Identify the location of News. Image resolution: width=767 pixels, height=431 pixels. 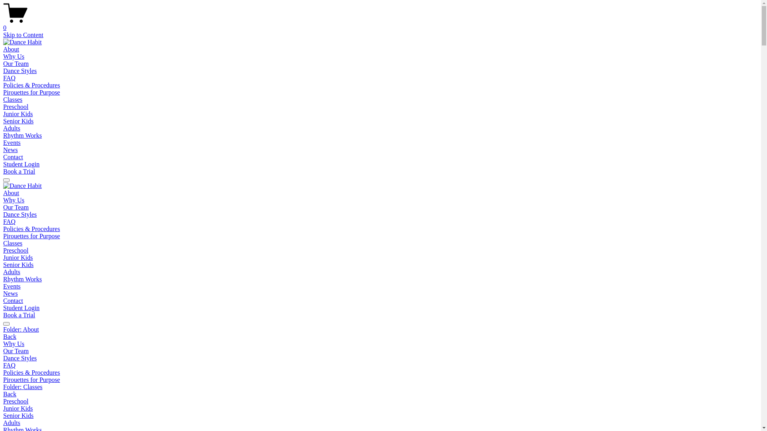
(10, 150).